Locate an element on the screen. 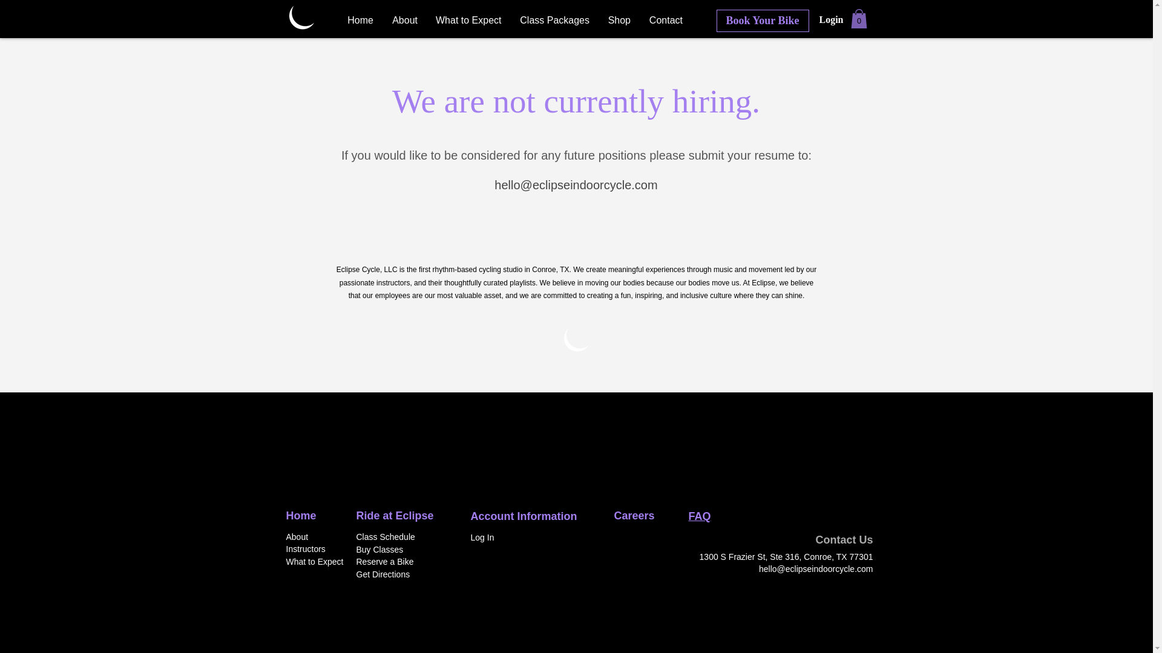  Contact is located at coordinates (666, 21).